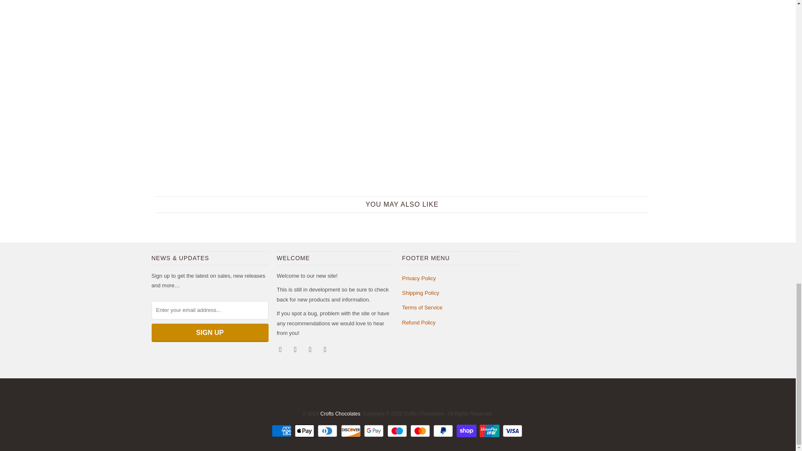 The height and width of the screenshot is (451, 802). I want to click on Crofts Chocolates on Instagram, so click(311, 349).